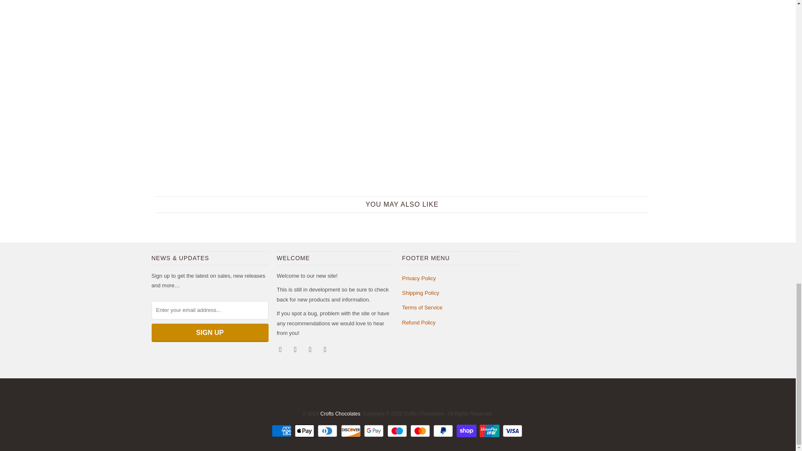 The height and width of the screenshot is (451, 802). I want to click on Crofts Chocolates on Instagram, so click(311, 349).